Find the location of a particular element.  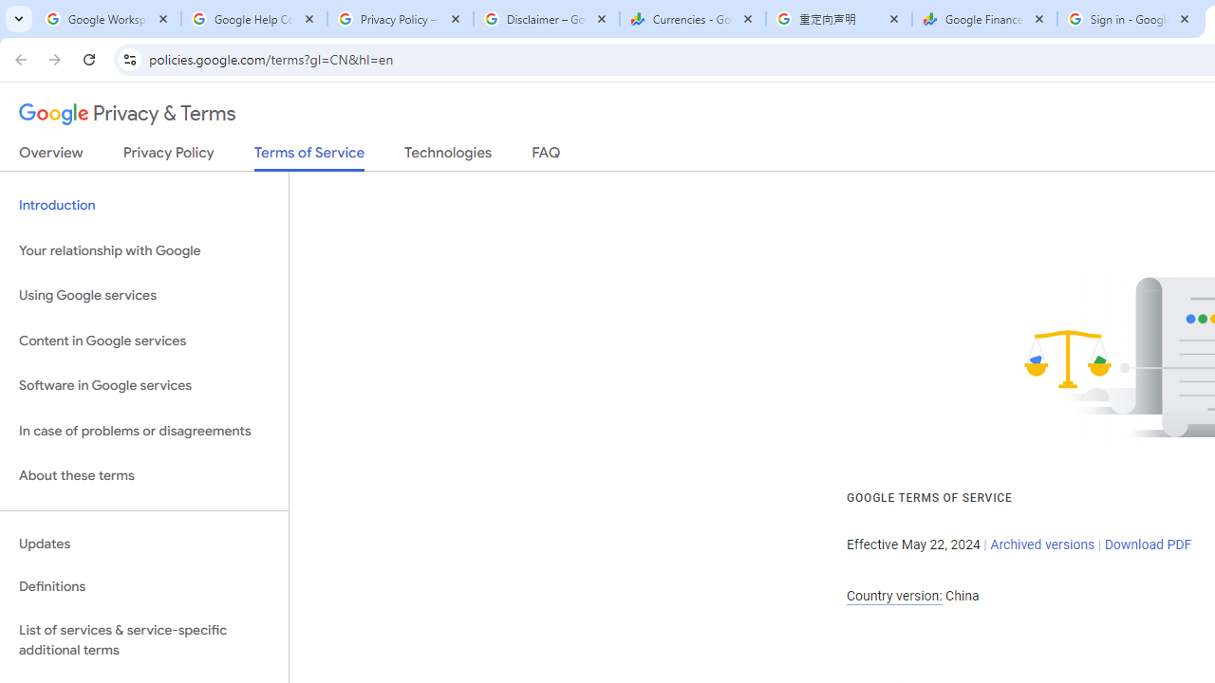

Google Workspace Admin Community is located at coordinates (108, 19).